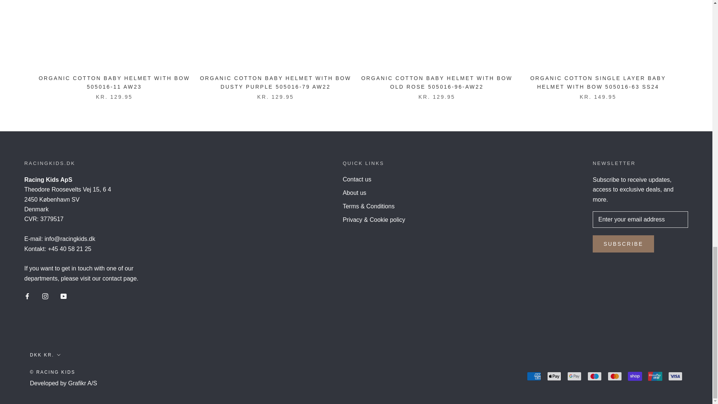 This screenshot has height=404, width=718. I want to click on Apple Pay, so click(554, 376).